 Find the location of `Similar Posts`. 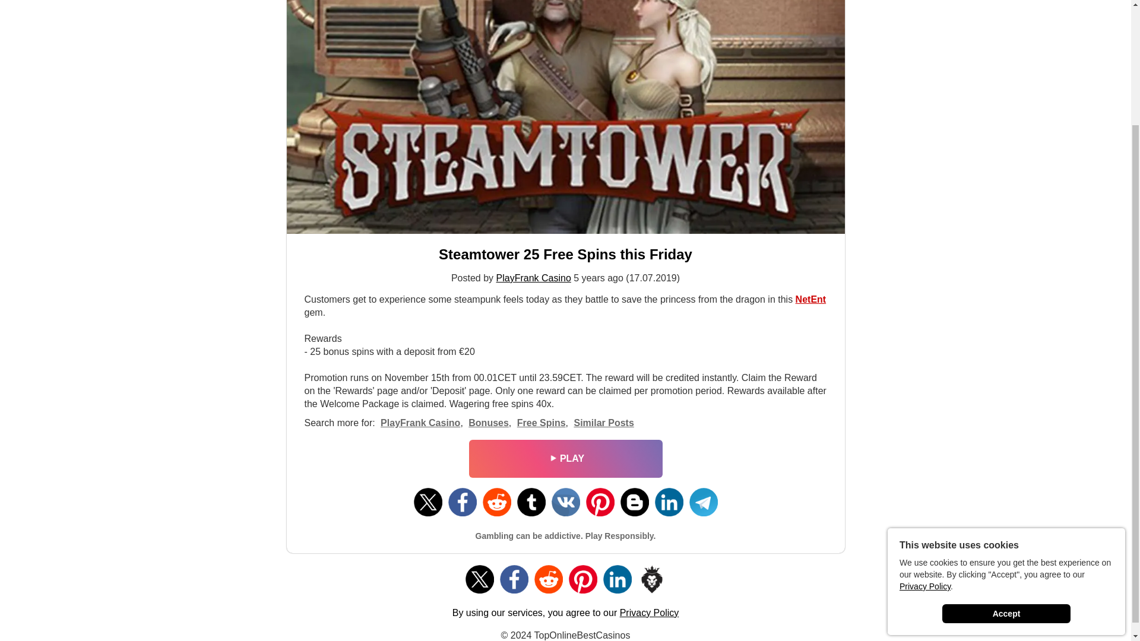

Similar Posts is located at coordinates (603, 423).